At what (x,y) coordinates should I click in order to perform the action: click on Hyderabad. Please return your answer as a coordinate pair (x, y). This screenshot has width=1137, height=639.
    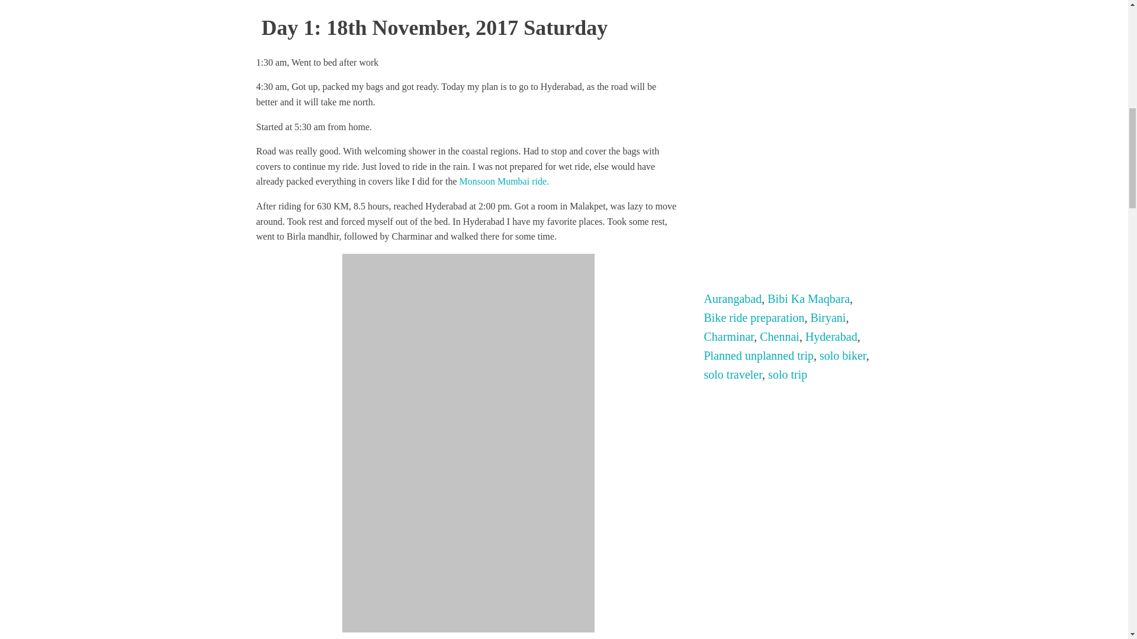
    Looking at the image, I should click on (831, 336).